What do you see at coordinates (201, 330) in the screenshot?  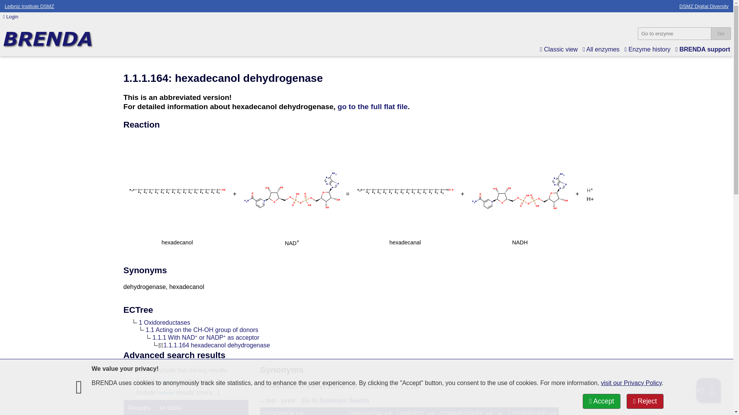 I see `1.1 Acting on the CH-OH group of donors` at bounding box center [201, 330].